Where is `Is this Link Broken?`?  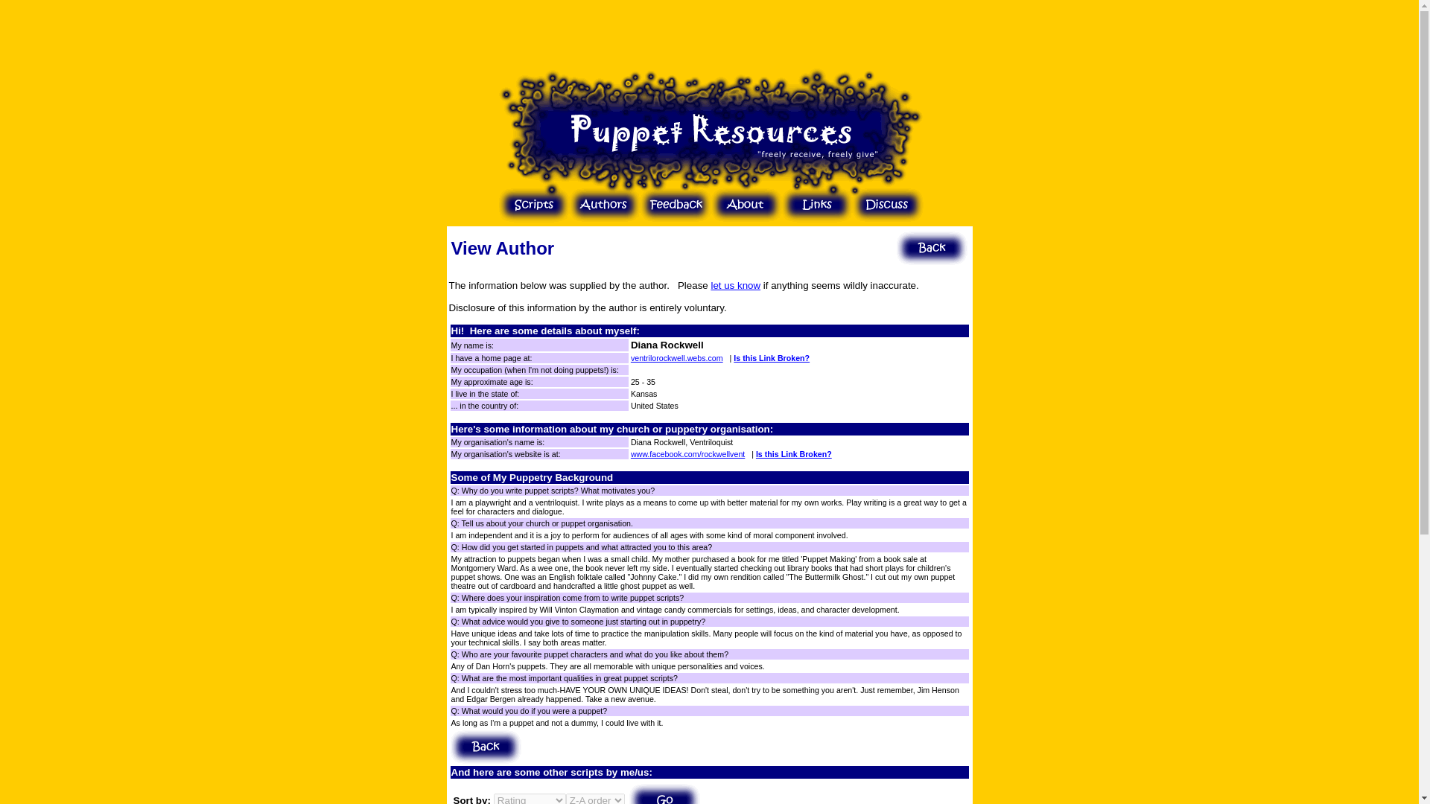 Is this Link Broken? is located at coordinates (794, 453).